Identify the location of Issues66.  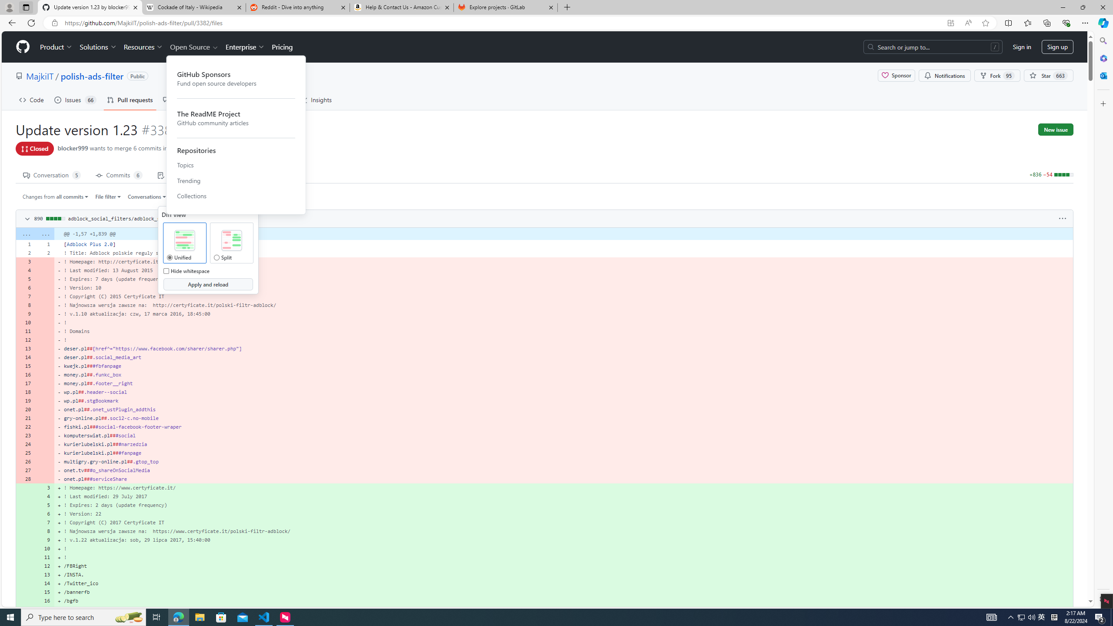
(75, 100).